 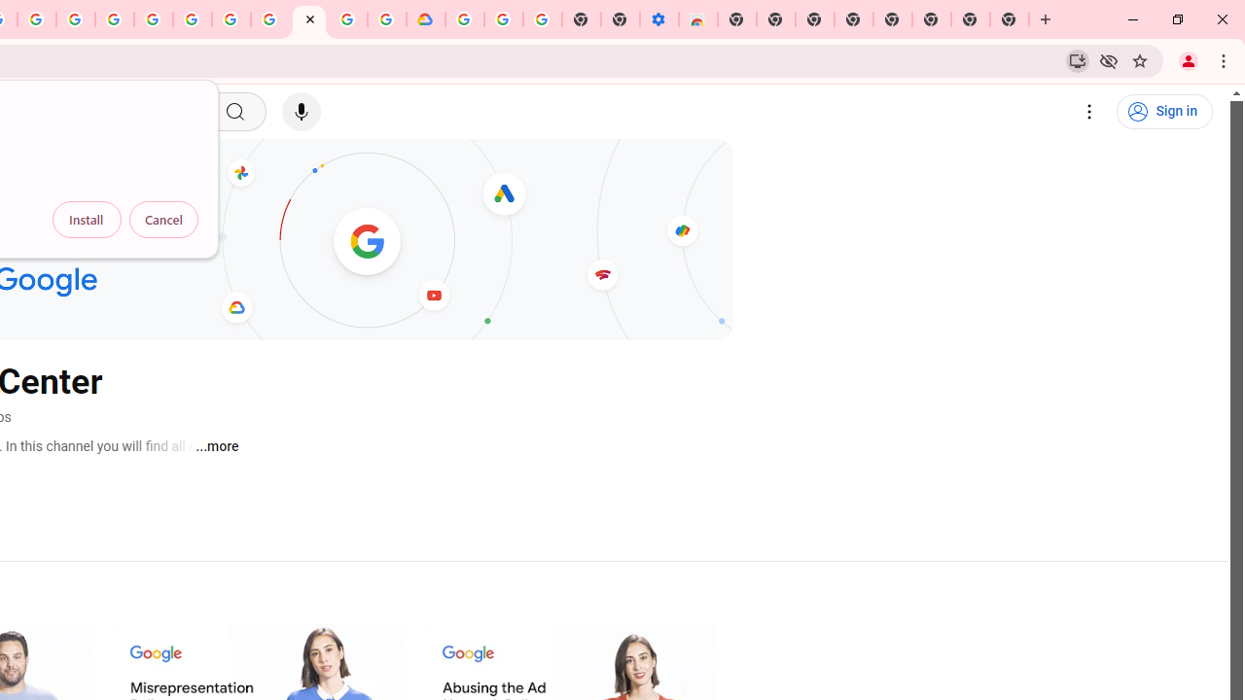 I want to click on Install YouTube, so click(x=1078, y=60).